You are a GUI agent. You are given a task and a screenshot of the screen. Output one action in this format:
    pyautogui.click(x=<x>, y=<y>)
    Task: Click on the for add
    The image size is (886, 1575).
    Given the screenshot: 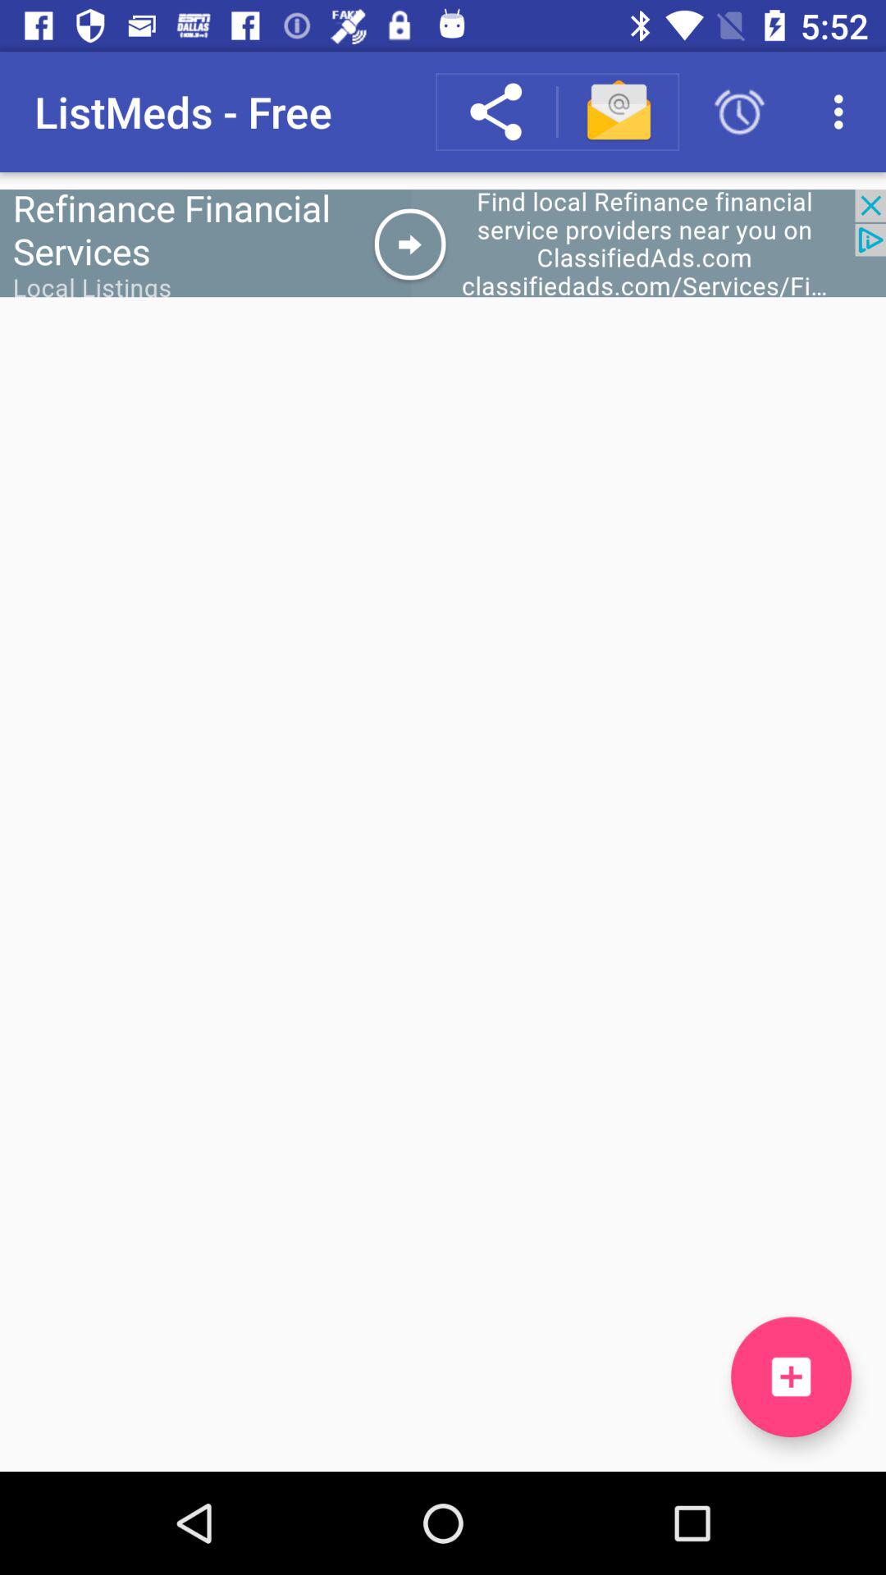 What is the action you would take?
    pyautogui.click(x=443, y=243)
    